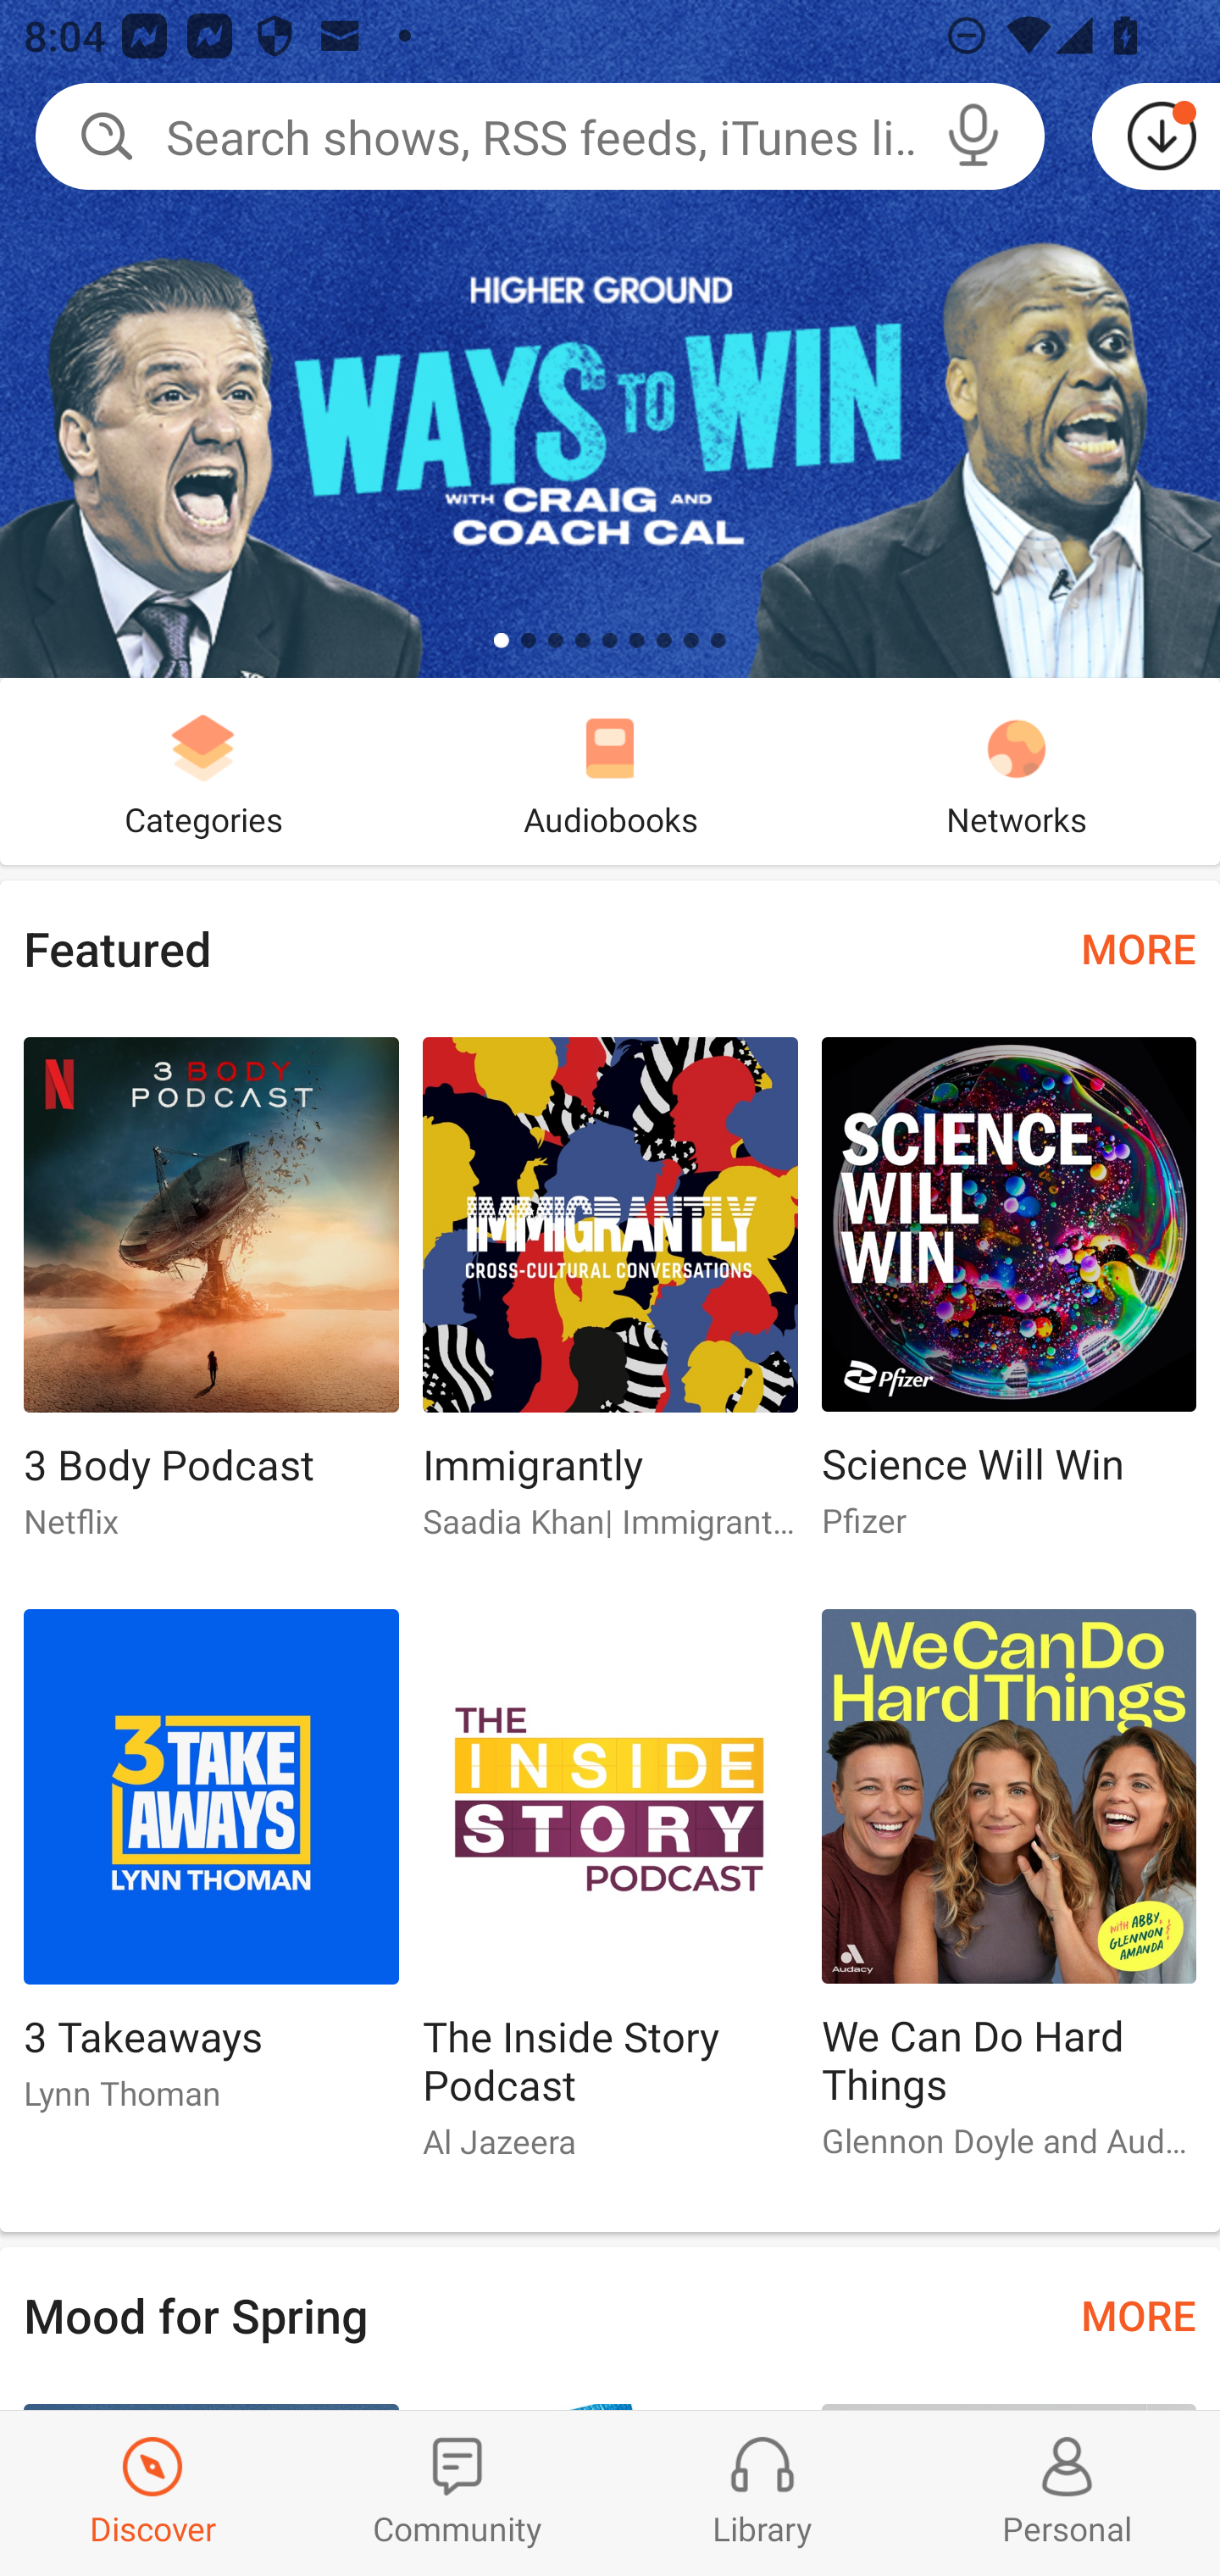 The height and width of the screenshot is (2576, 1220). What do you see at coordinates (610, 771) in the screenshot?
I see `Audiobooks` at bounding box center [610, 771].